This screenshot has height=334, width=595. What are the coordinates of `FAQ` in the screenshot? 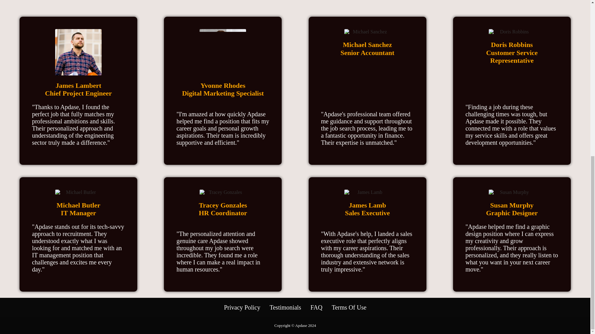 It's located at (316, 307).